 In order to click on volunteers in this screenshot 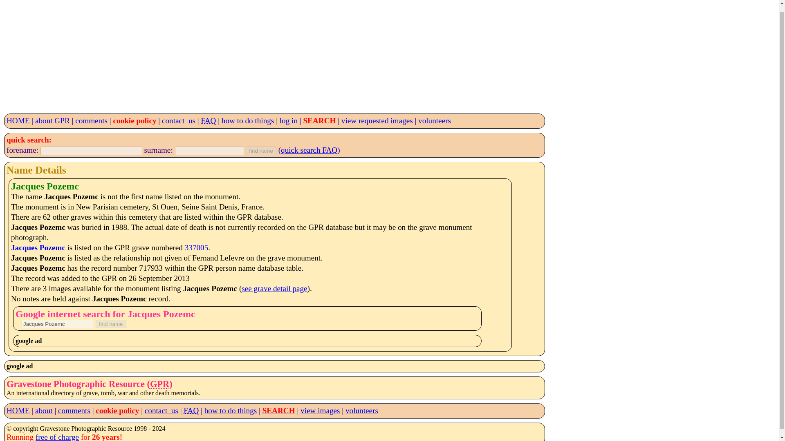, I will do `click(361, 410)`.